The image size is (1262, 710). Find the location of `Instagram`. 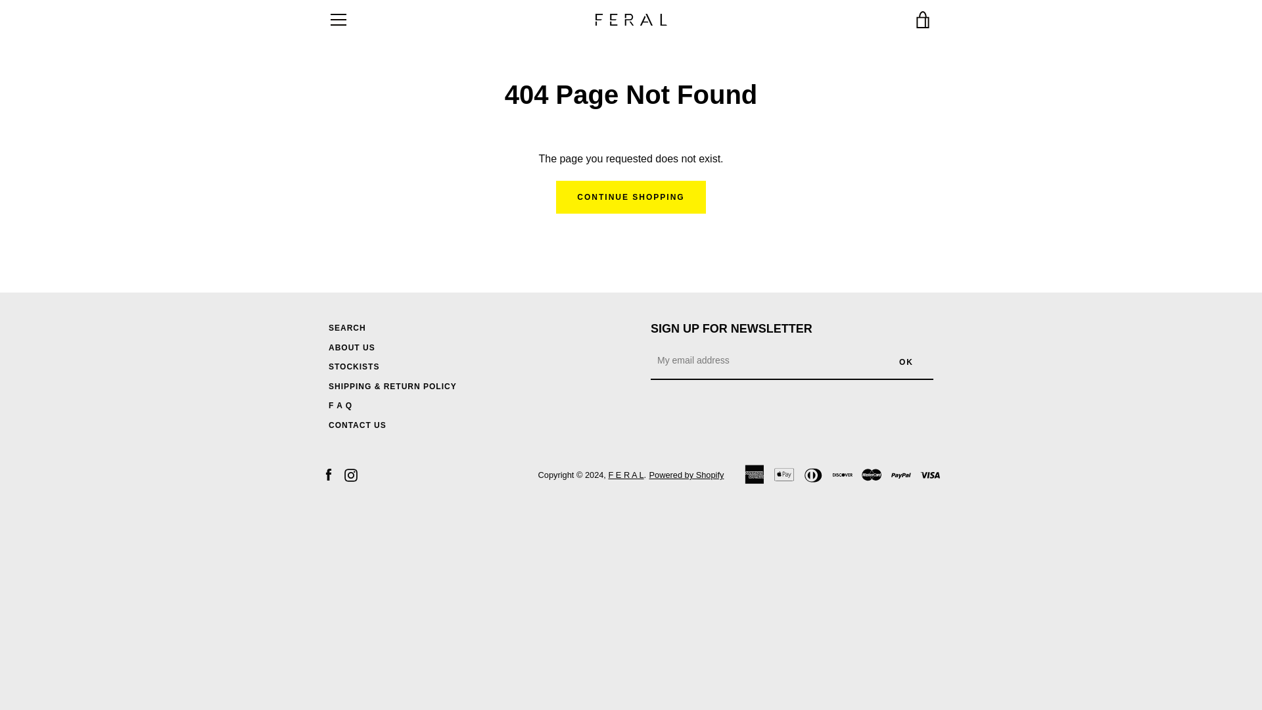

Instagram is located at coordinates (351, 474).